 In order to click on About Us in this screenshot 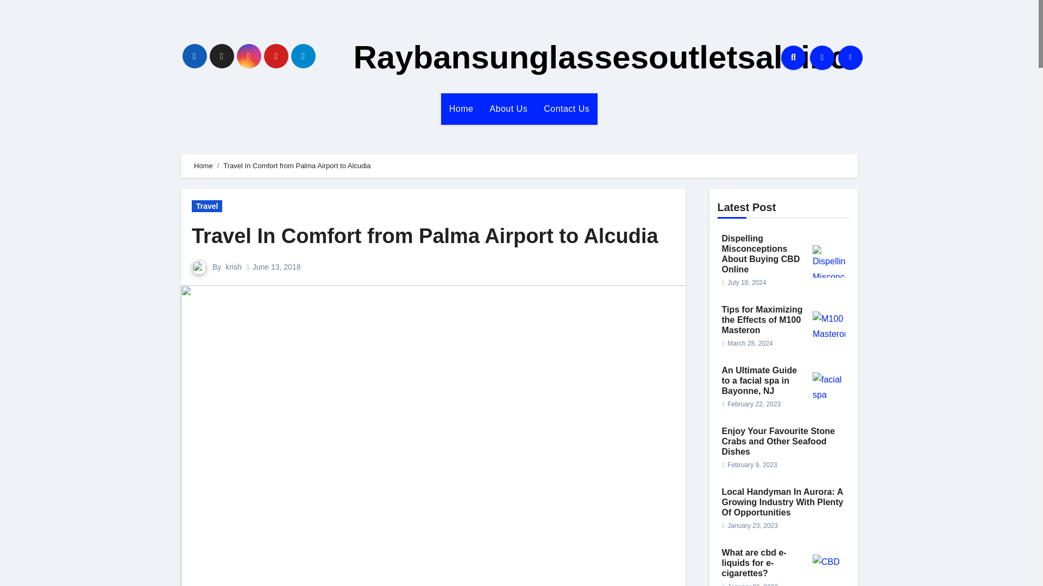, I will do `click(508, 109)`.